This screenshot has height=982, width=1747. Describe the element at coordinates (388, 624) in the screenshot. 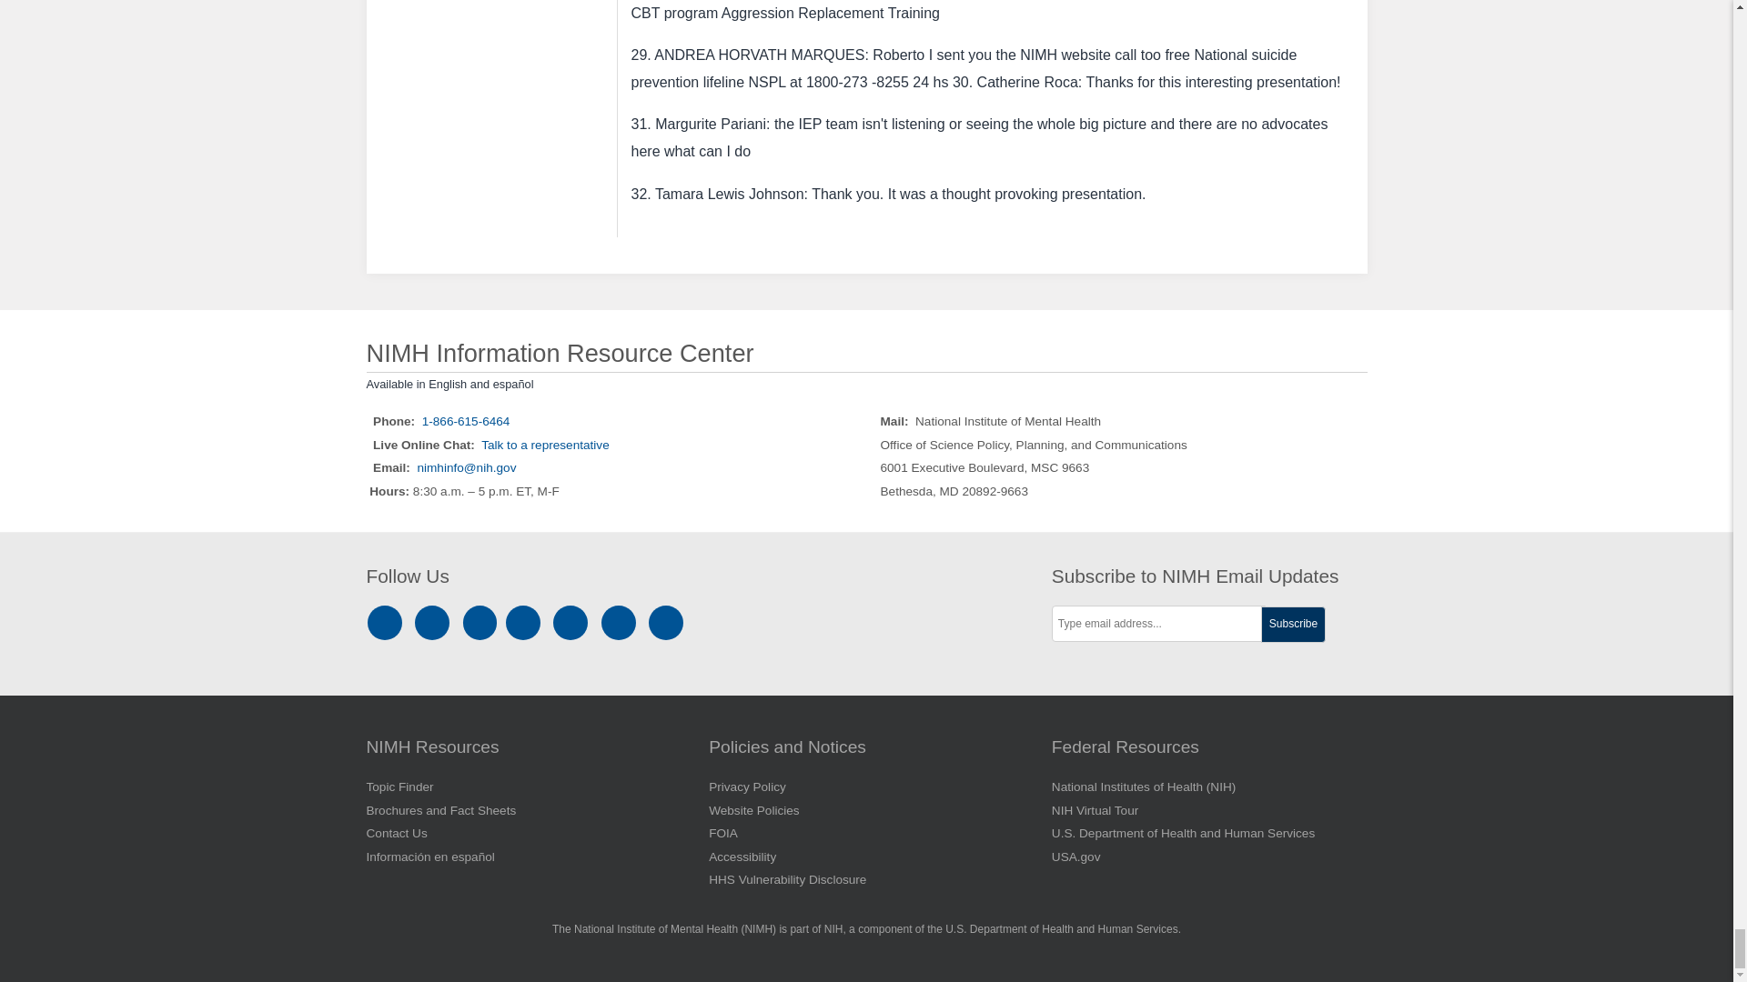

I see `NIMH Instagram` at that location.